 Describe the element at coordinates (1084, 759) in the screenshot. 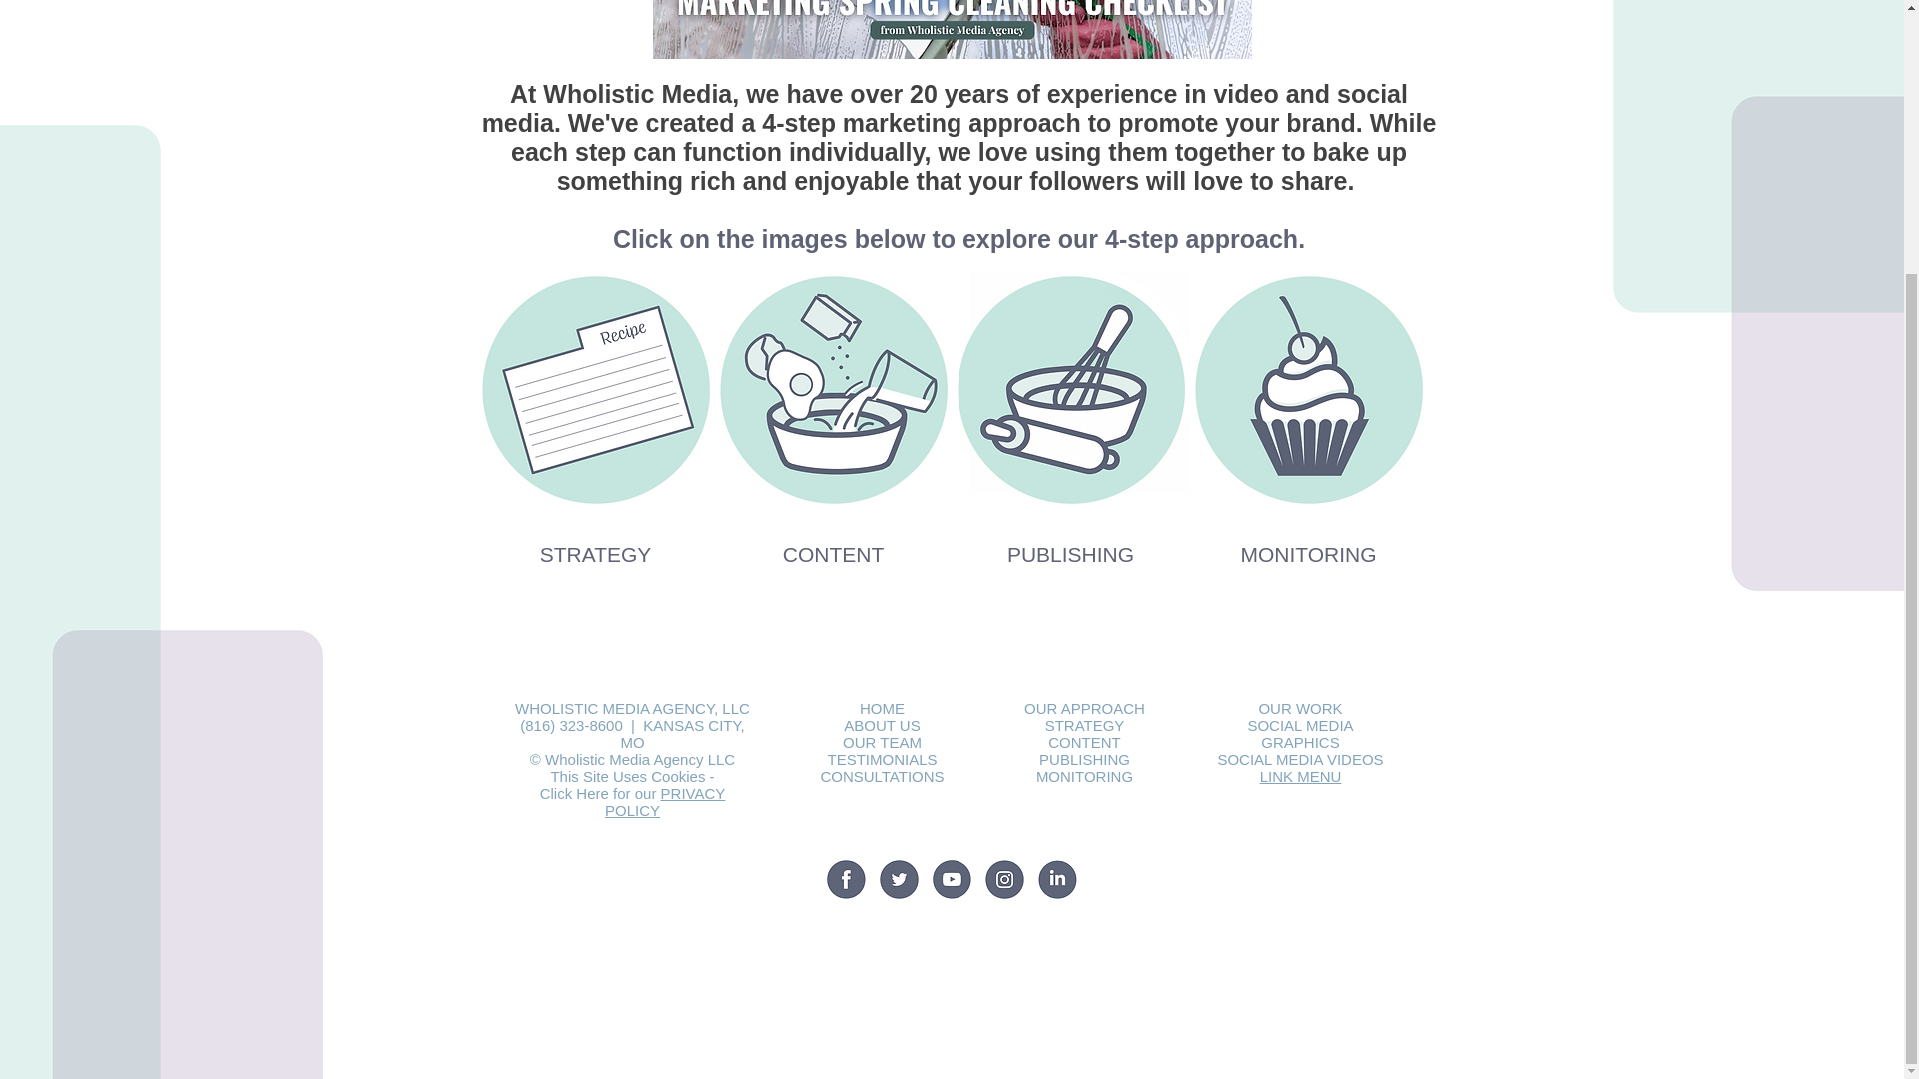

I see `PUBLISHING` at that location.